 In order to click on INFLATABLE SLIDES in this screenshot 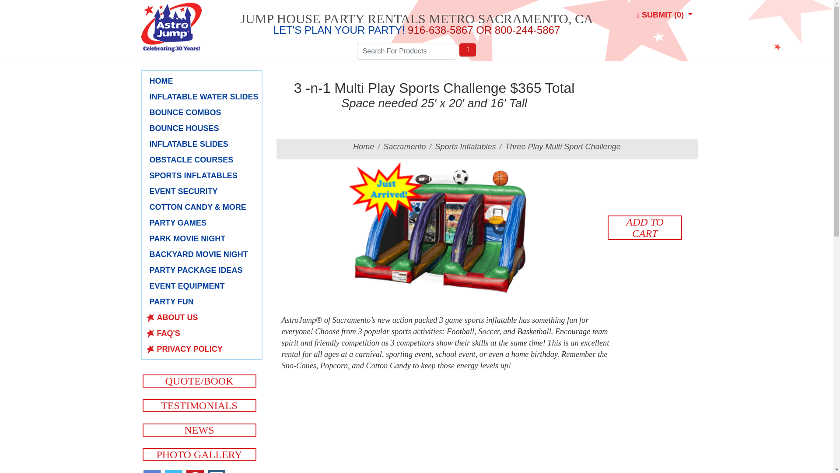, I will do `click(204, 144)`.